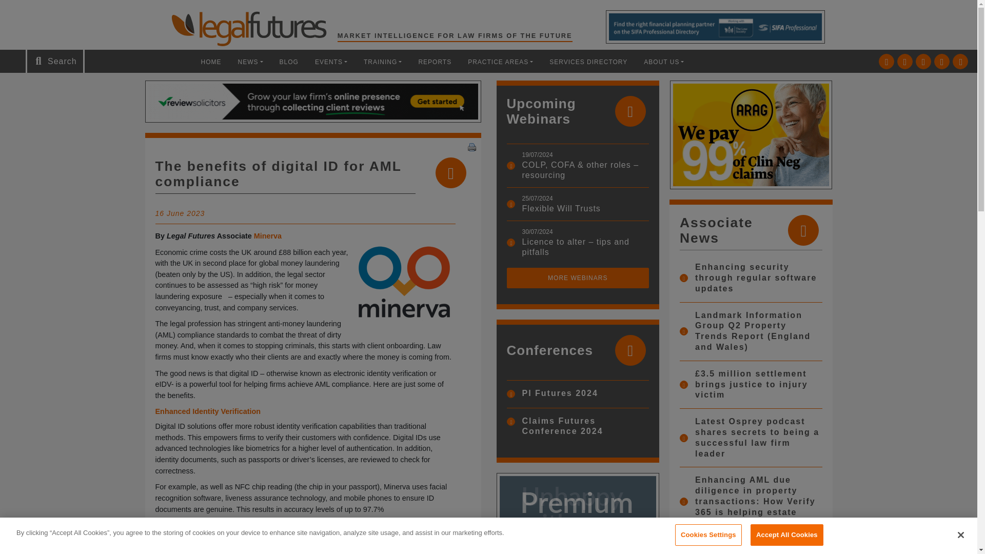  What do you see at coordinates (331, 62) in the screenshot?
I see `EVENTS` at bounding box center [331, 62].